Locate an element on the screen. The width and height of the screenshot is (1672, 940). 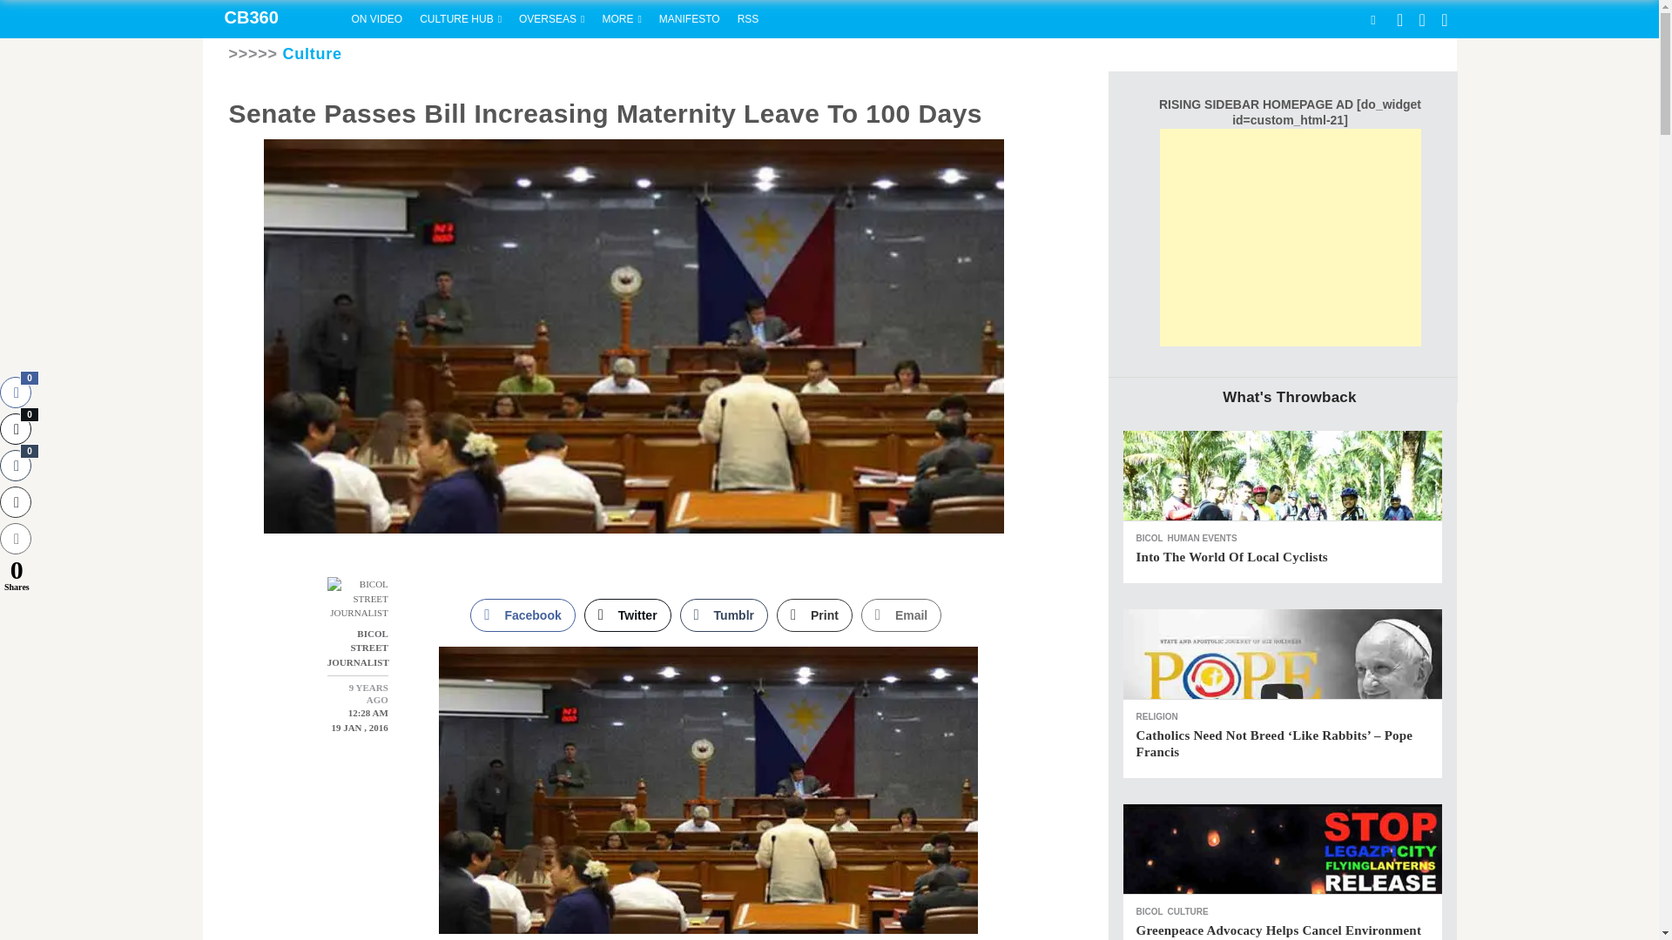
CULTURE HUB is located at coordinates (460, 19).